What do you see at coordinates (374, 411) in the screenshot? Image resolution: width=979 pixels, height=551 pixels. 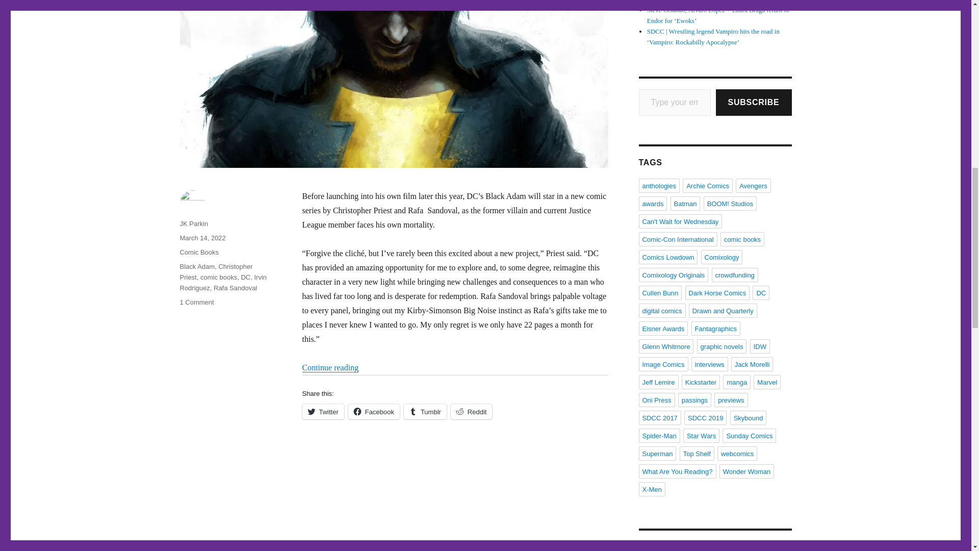 I see `Facebook` at bounding box center [374, 411].